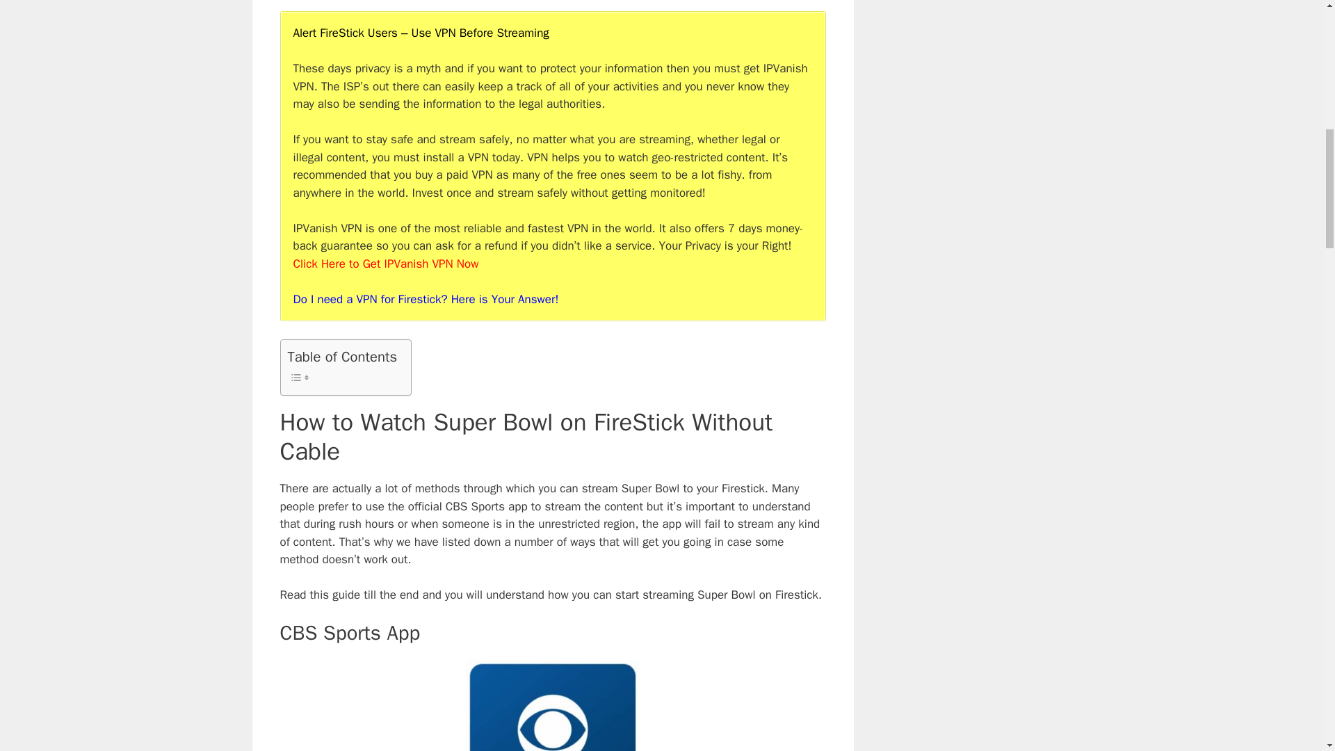 This screenshot has height=751, width=1335. Describe the element at coordinates (387, 264) in the screenshot. I see `IPVanish` at that location.